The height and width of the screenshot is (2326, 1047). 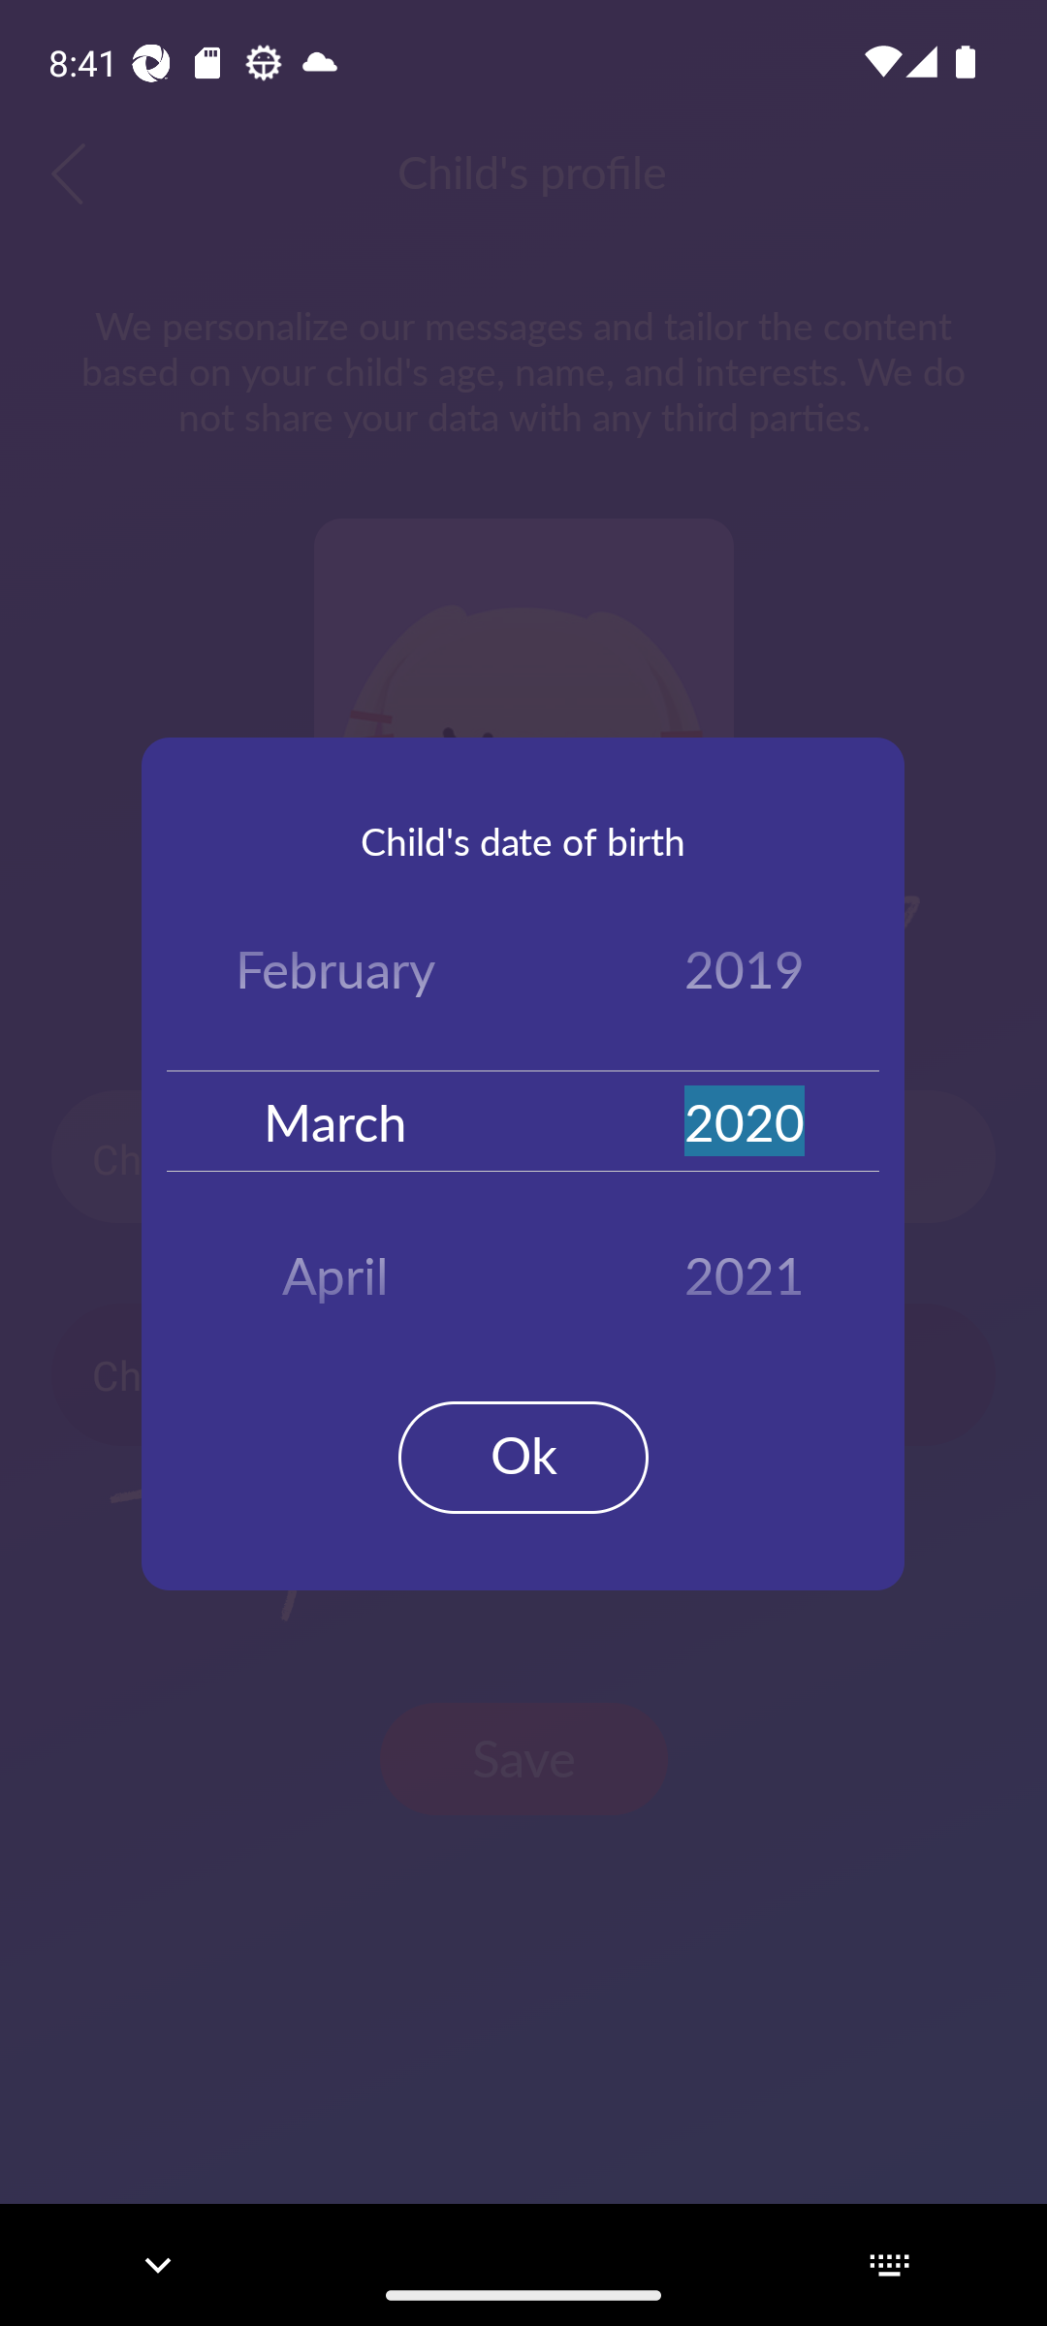 What do you see at coordinates (335, 1266) in the screenshot?
I see `April` at bounding box center [335, 1266].